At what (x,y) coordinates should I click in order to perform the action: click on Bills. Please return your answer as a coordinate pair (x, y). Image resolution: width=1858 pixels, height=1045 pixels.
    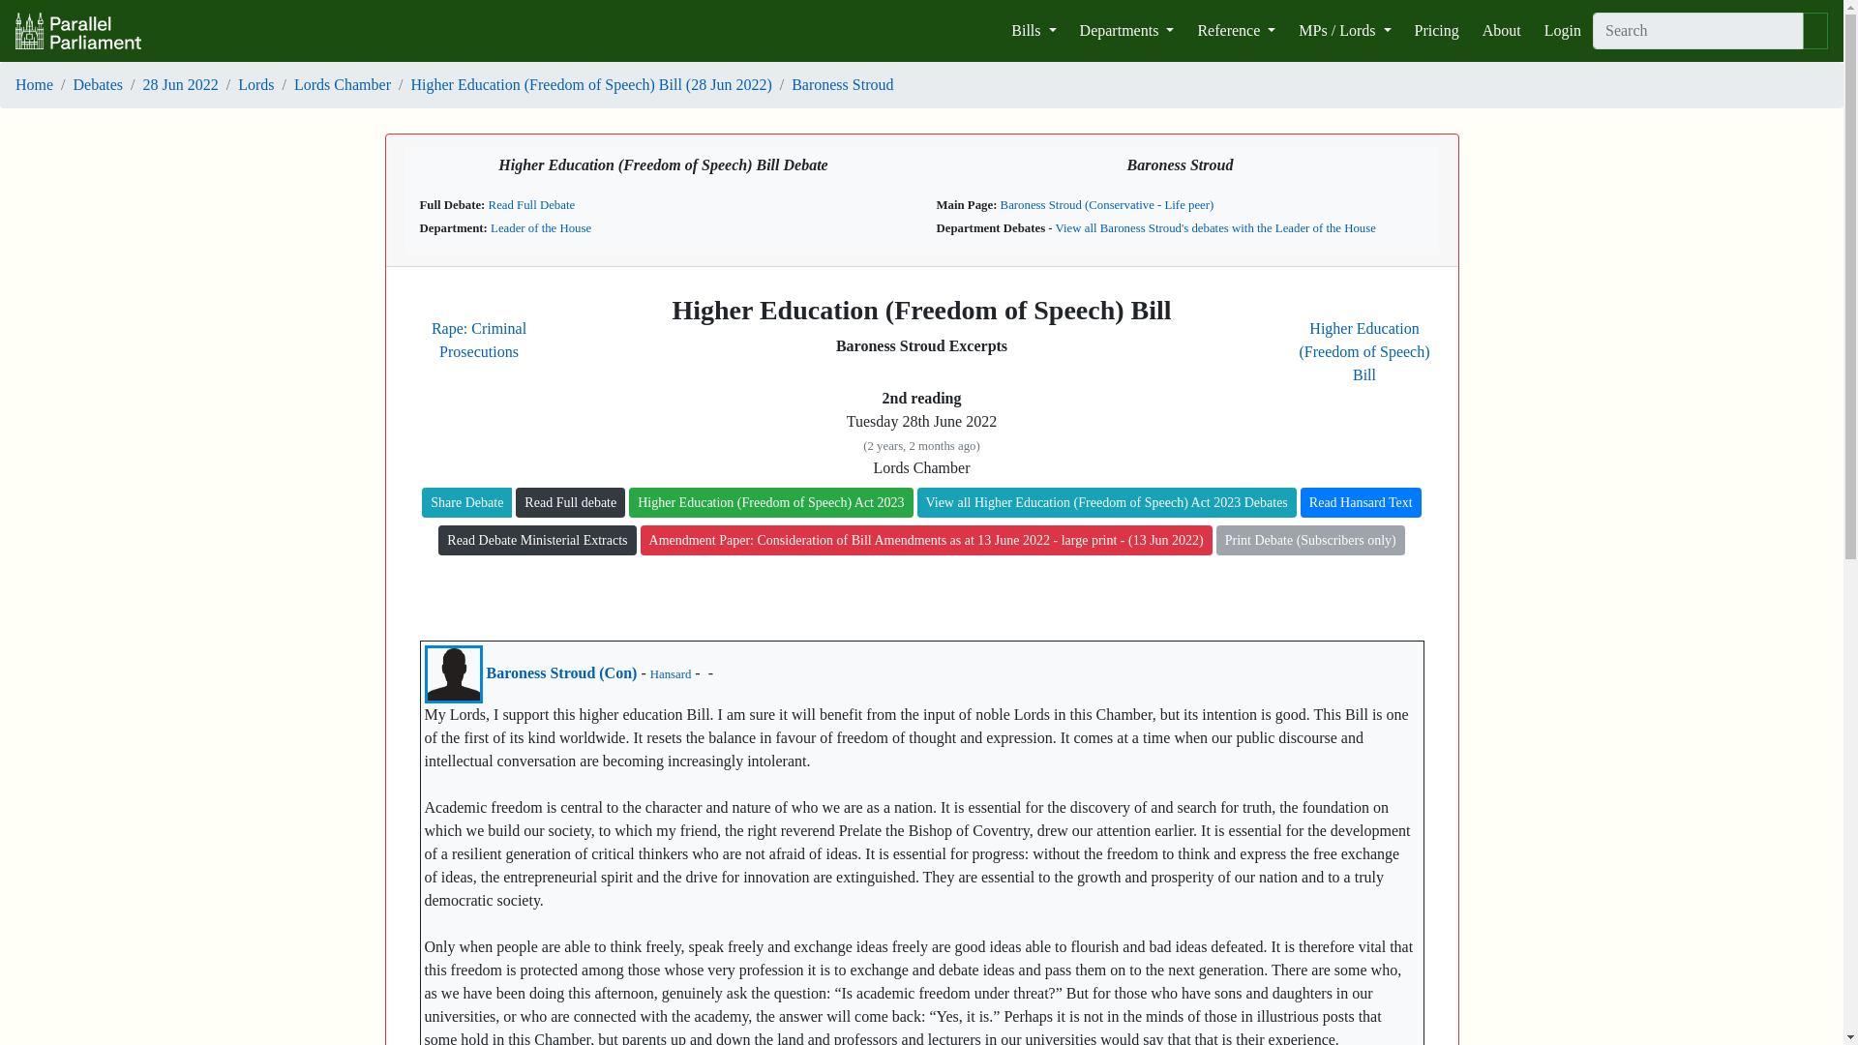
    Looking at the image, I should click on (1033, 30).